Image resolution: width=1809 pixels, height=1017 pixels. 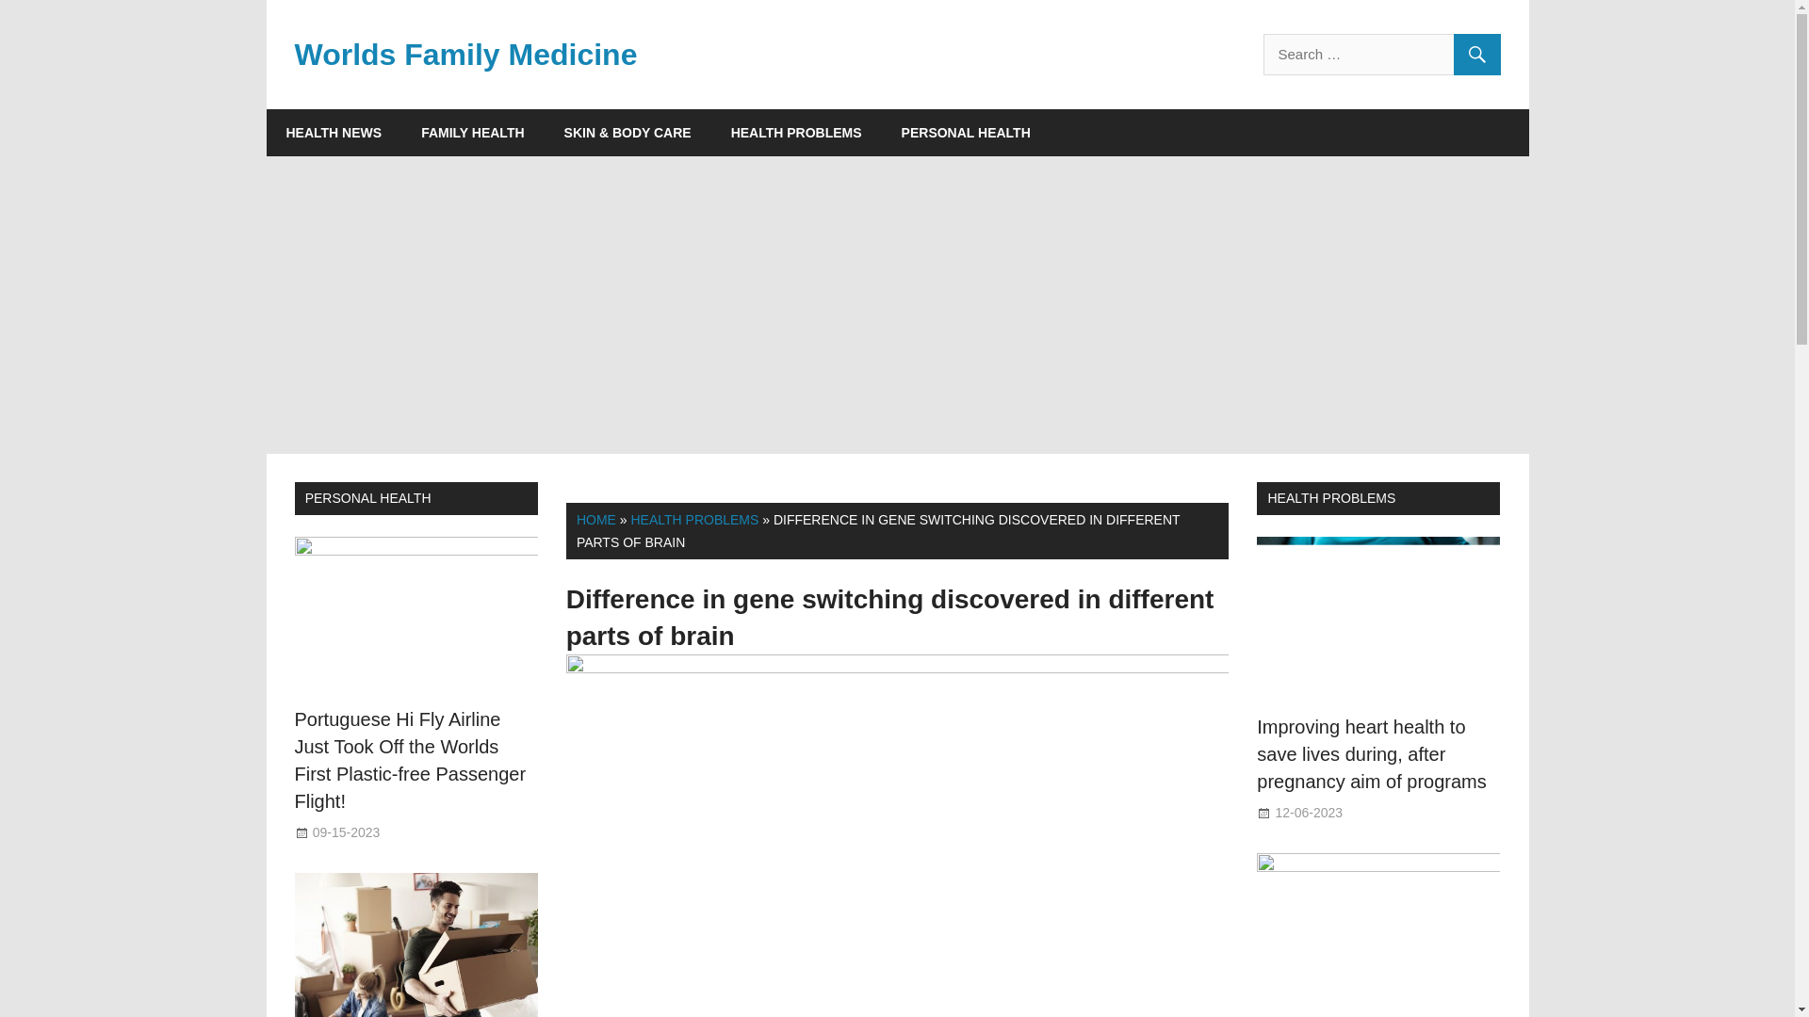 What do you see at coordinates (1381, 54) in the screenshot?
I see `Search for:` at bounding box center [1381, 54].